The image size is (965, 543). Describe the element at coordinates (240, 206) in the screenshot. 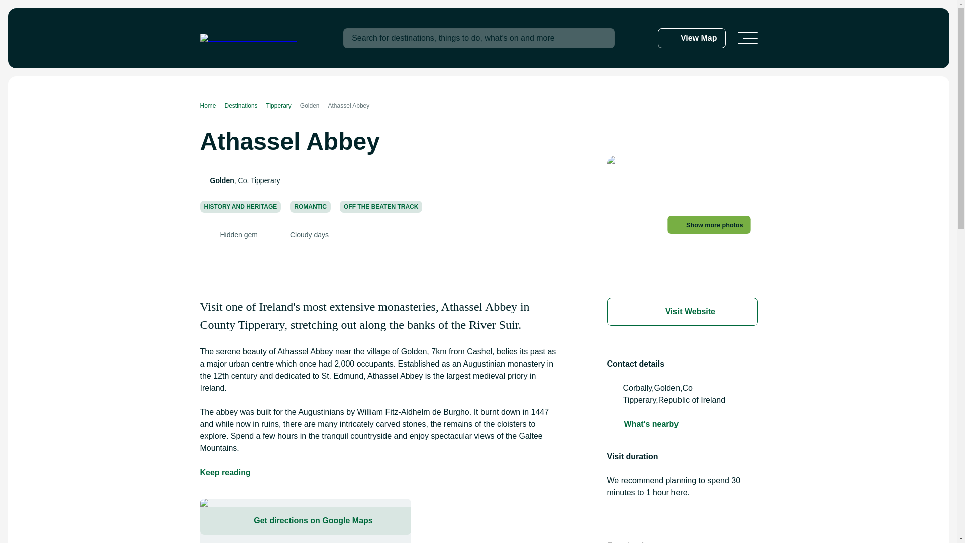

I see `HISTORY AND HERITAGE` at that location.